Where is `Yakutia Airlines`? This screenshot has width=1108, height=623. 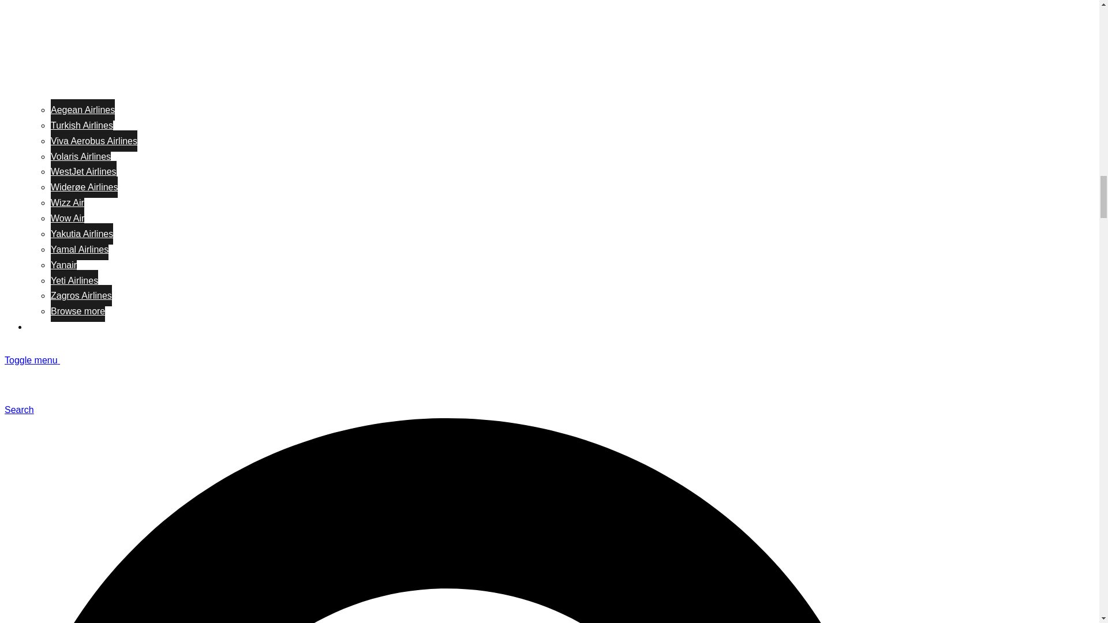 Yakutia Airlines is located at coordinates (82, 234).